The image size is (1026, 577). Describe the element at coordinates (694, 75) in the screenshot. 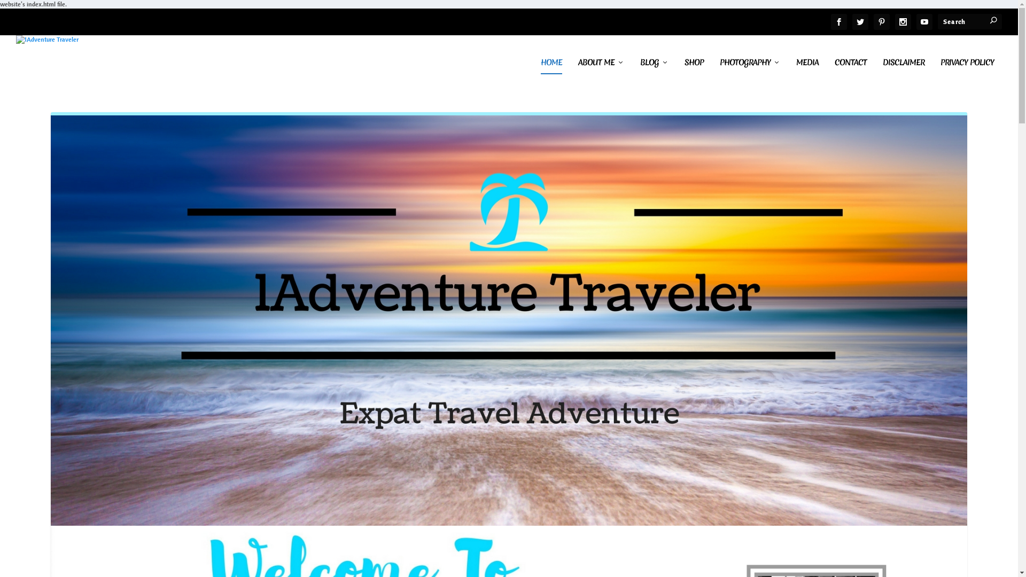

I see `SHOP` at that location.